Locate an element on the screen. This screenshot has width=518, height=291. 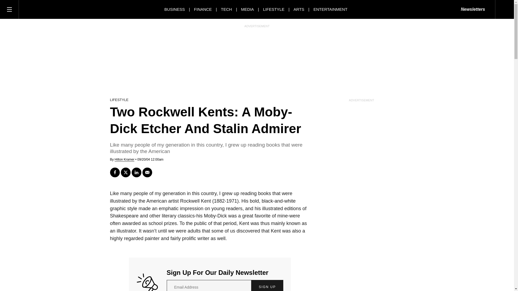
Observer is located at coordinates (43, 9).